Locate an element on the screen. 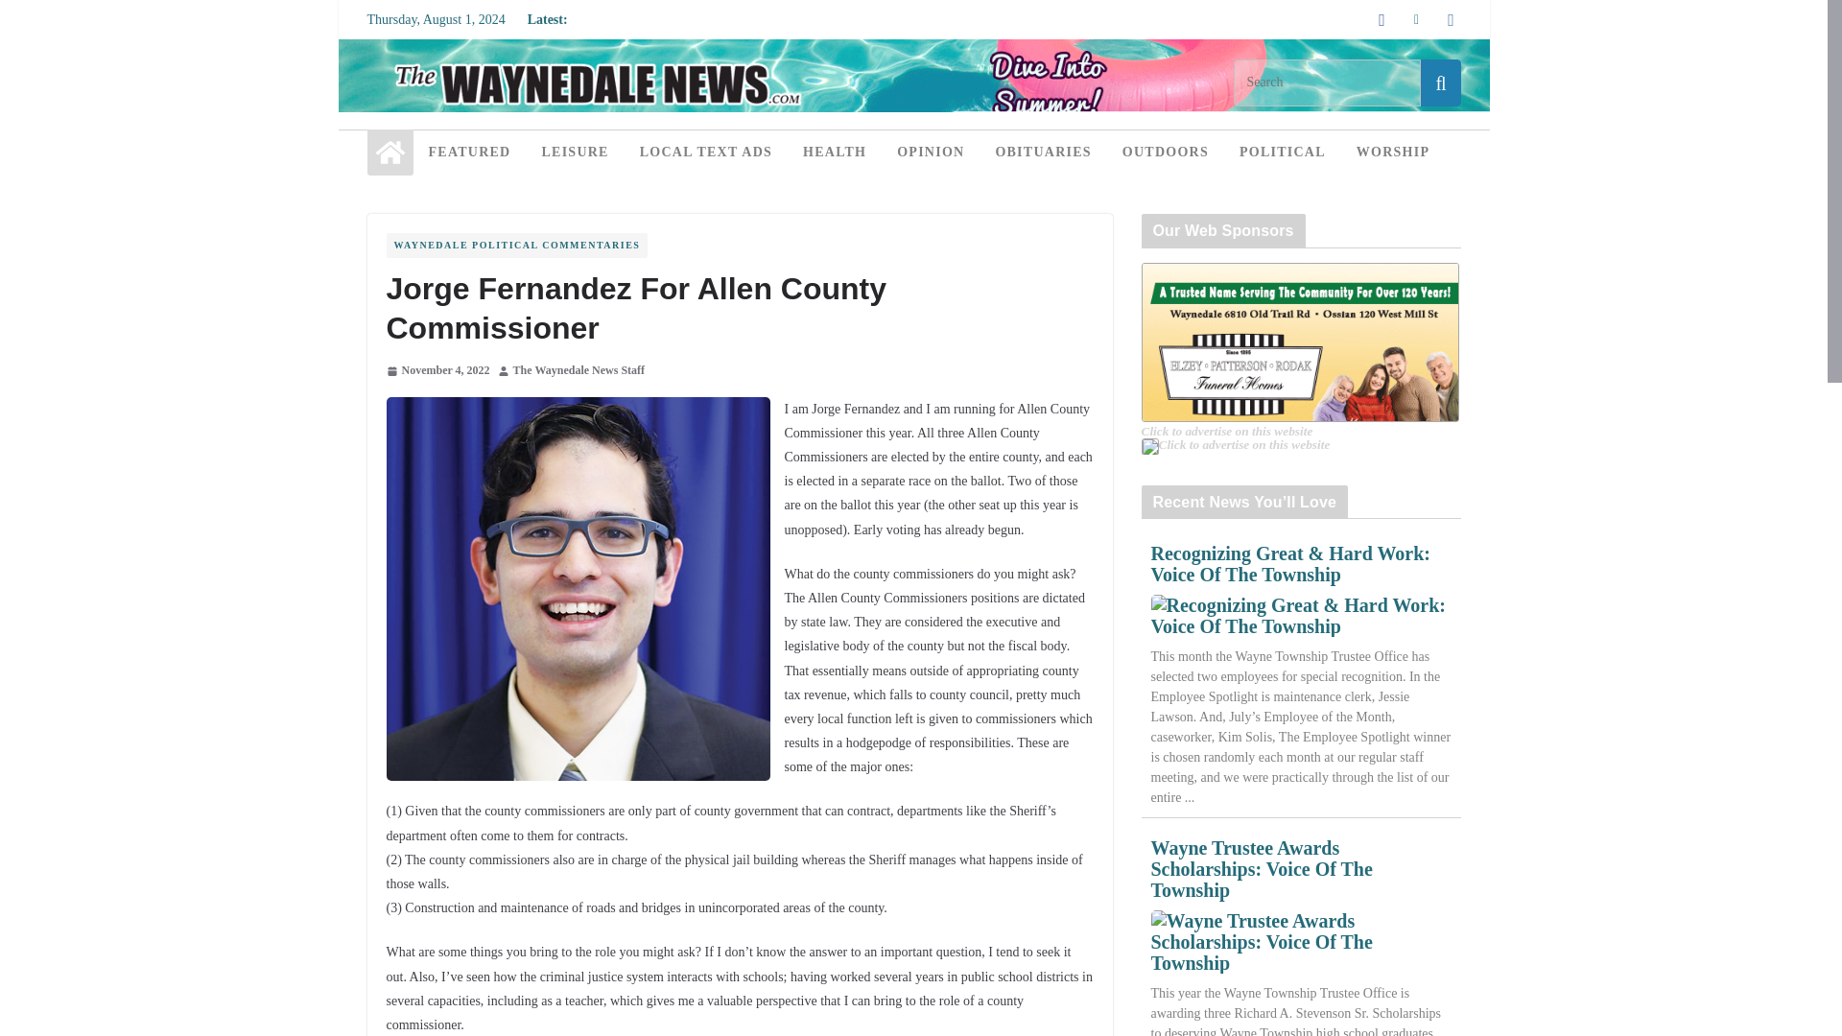  OPINION is located at coordinates (931, 152).